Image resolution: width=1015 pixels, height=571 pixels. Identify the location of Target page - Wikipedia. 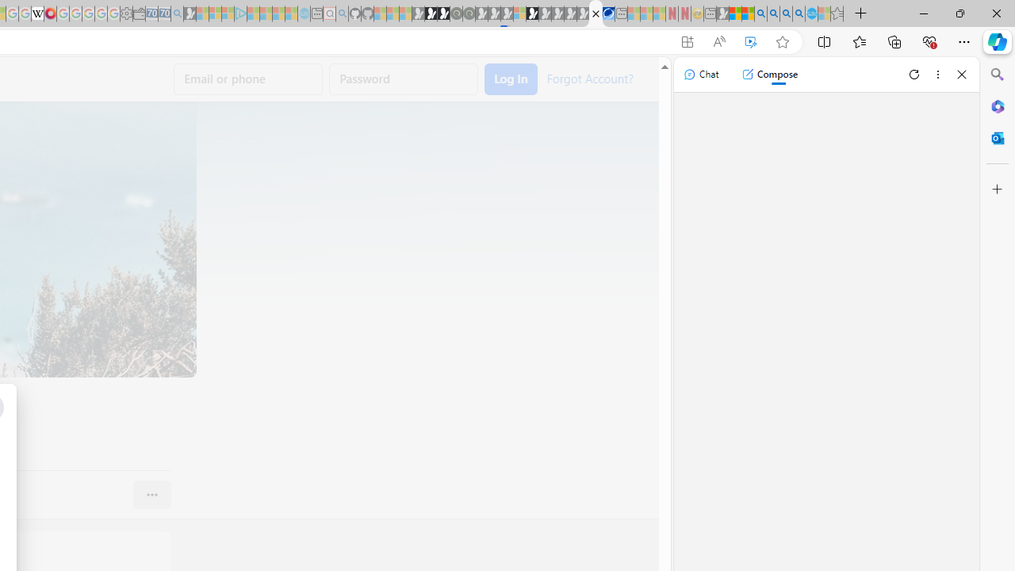
(37, 14).